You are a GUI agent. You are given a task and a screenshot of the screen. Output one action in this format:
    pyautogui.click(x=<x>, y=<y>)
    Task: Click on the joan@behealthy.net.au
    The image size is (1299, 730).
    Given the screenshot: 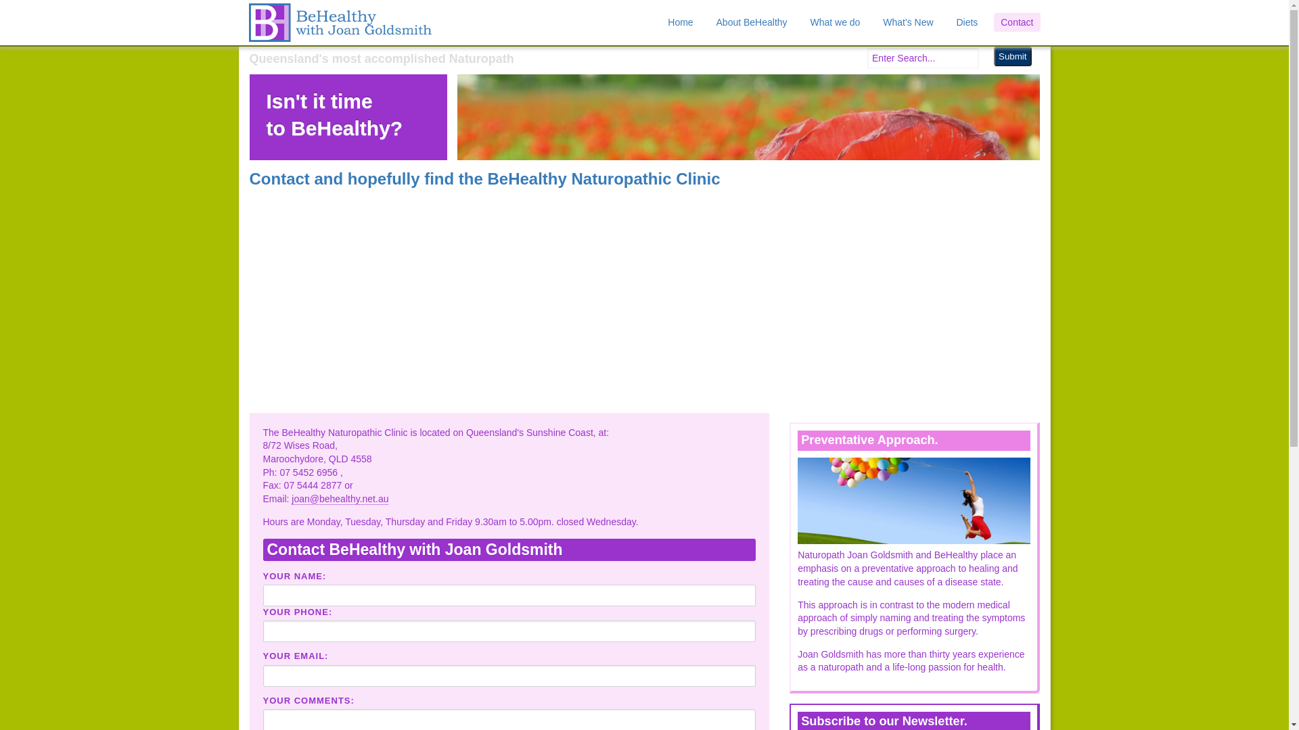 What is the action you would take?
    pyautogui.click(x=340, y=499)
    